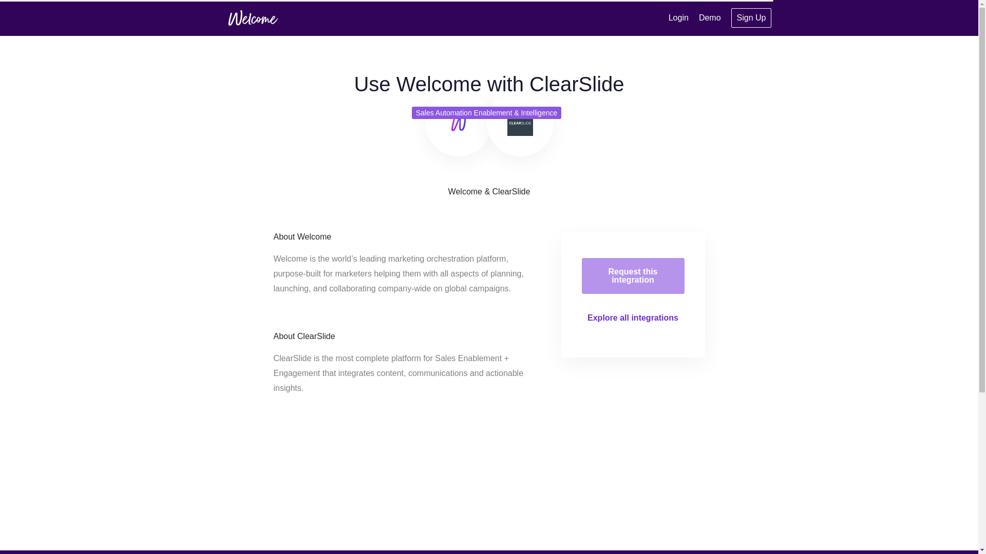 The image size is (986, 554). Describe the element at coordinates (252, 17) in the screenshot. I see `Welcome` at that location.